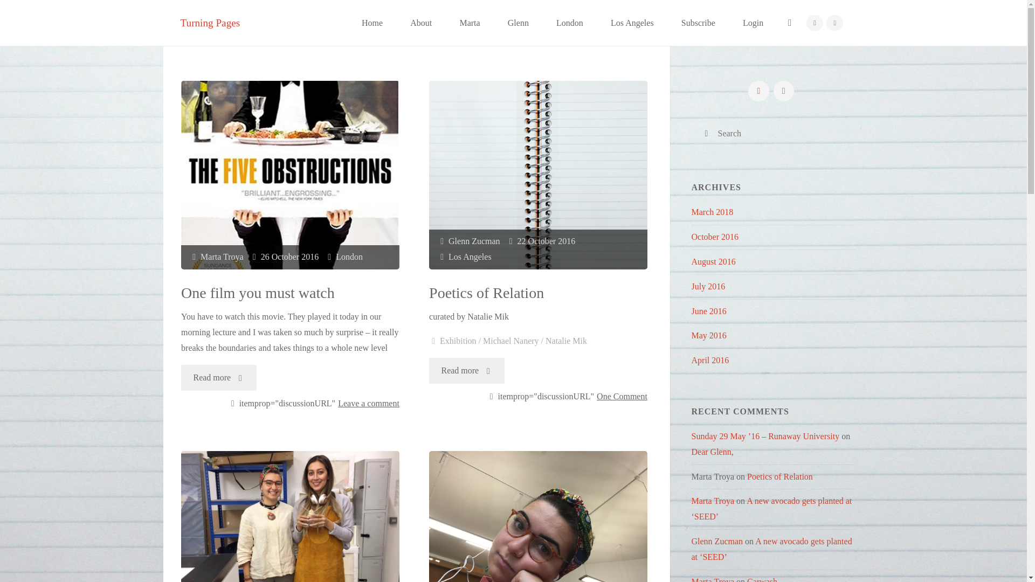  Describe the element at coordinates (753, 23) in the screenshot. I see `Login` at that location.